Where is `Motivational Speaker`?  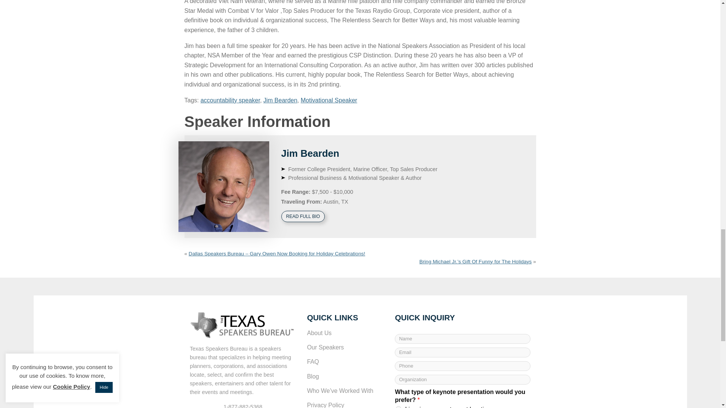 Motivational Speaker is located at coordinates (329, 100).